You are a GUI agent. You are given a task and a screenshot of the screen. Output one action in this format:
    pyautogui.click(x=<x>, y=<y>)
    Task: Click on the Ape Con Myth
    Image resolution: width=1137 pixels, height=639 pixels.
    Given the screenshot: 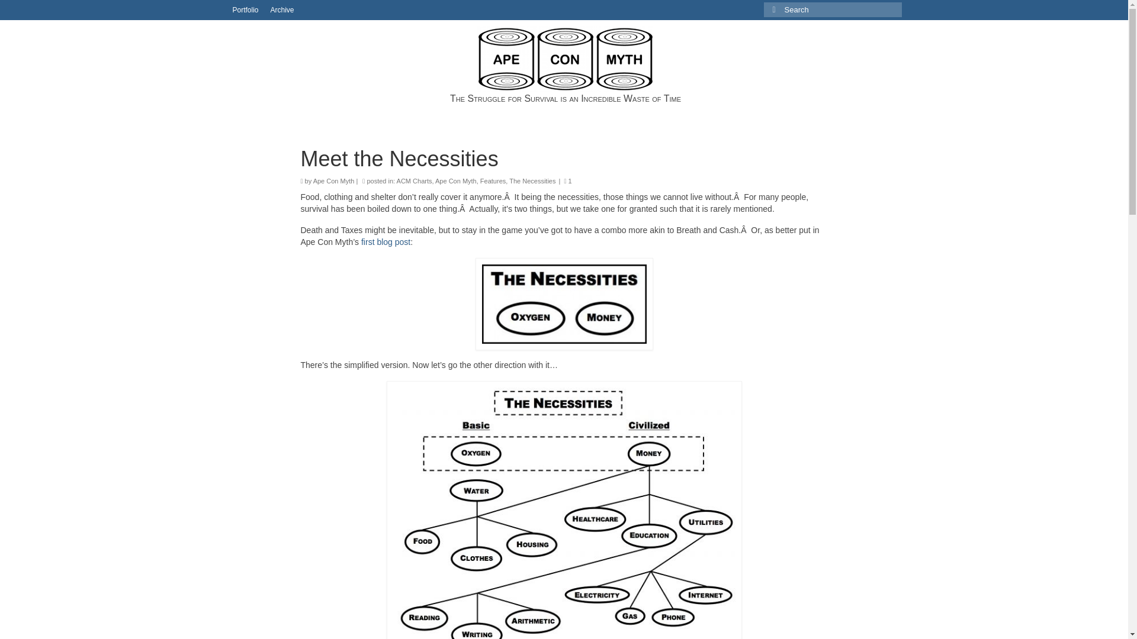 What is the action you would take?
    pyautogui.click(x=565, y=59)
    